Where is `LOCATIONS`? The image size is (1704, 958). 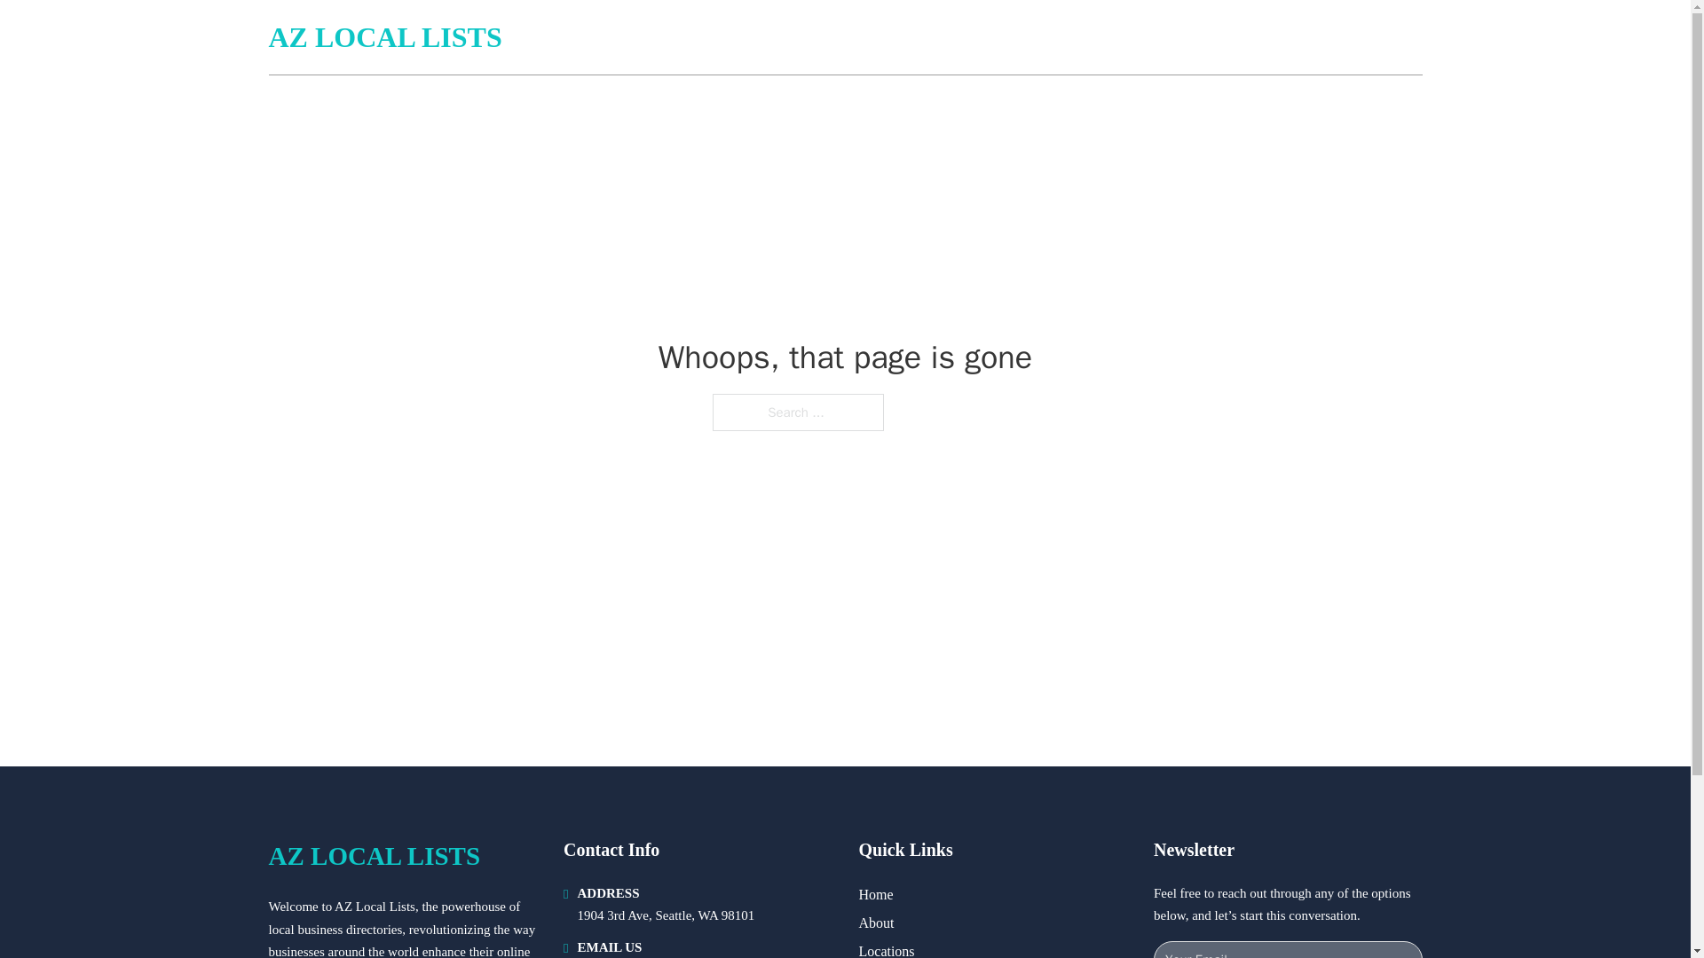 LOCATIONS is located at coordinates (1294, 37).